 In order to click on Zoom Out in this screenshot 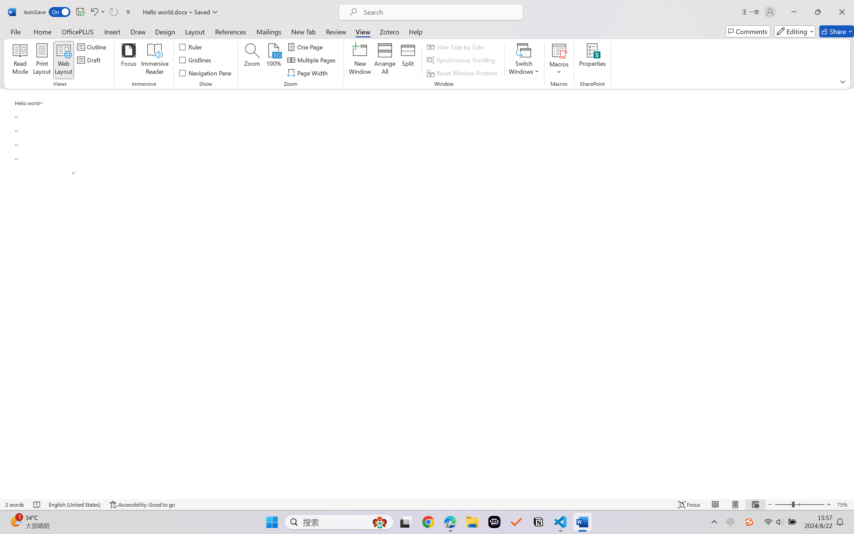, I will do `click(783, 505)`.